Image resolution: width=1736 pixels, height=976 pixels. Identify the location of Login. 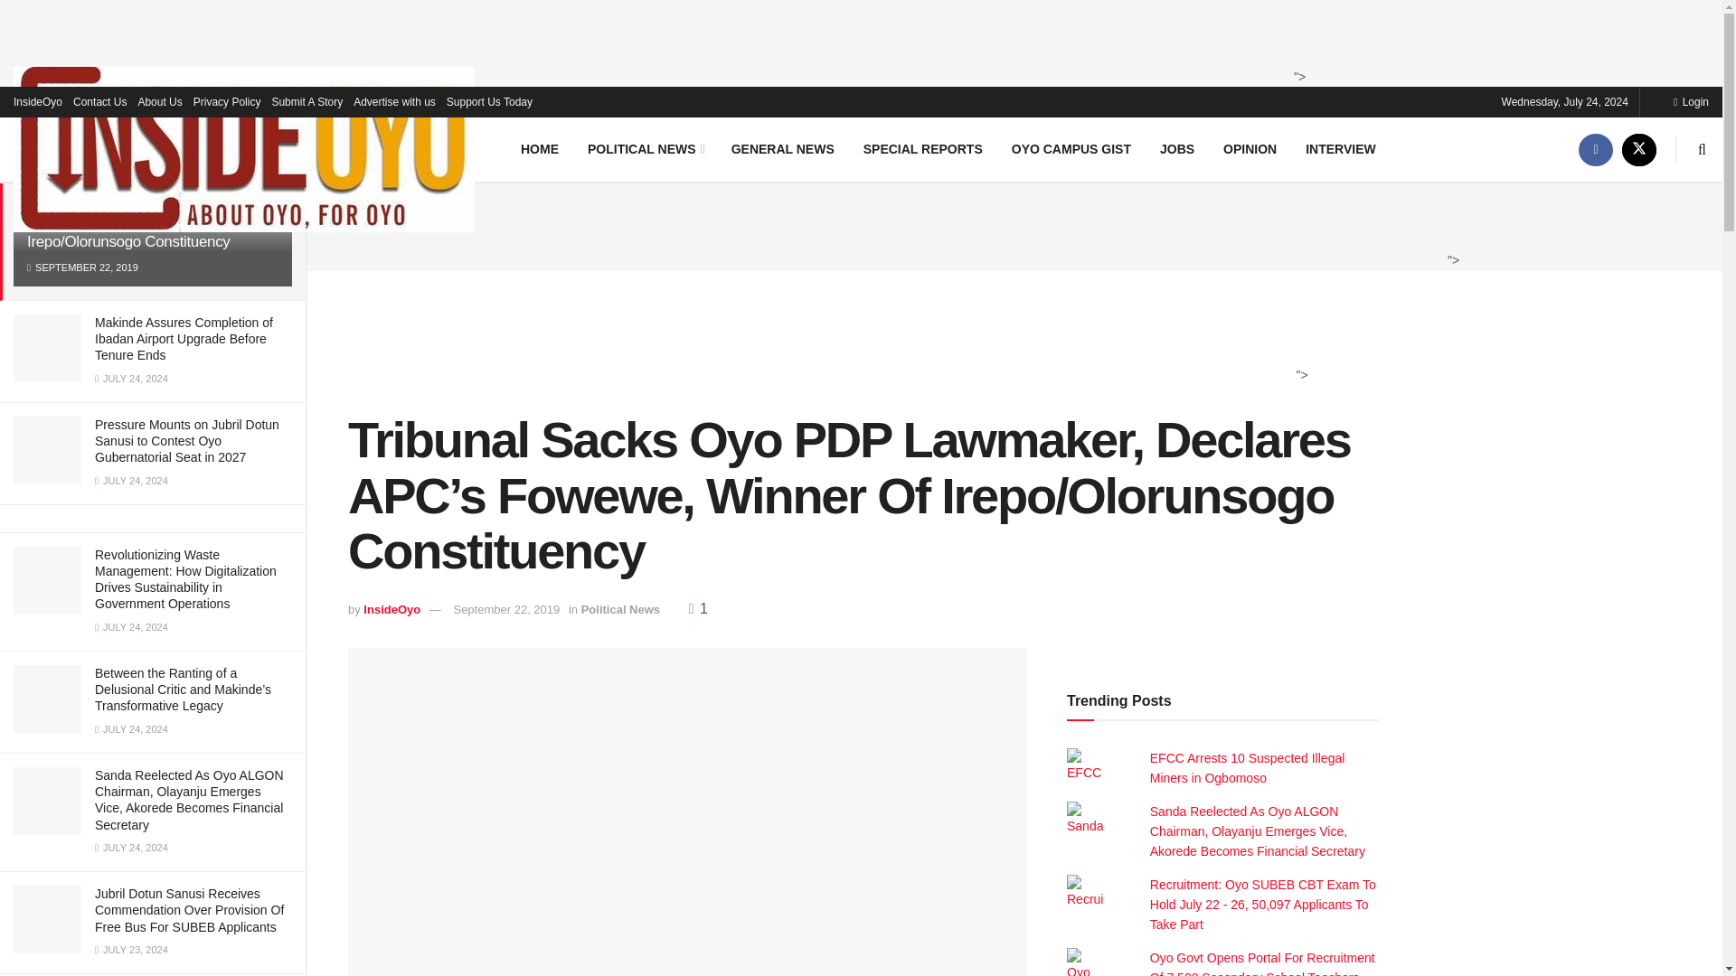
(1691, 101).